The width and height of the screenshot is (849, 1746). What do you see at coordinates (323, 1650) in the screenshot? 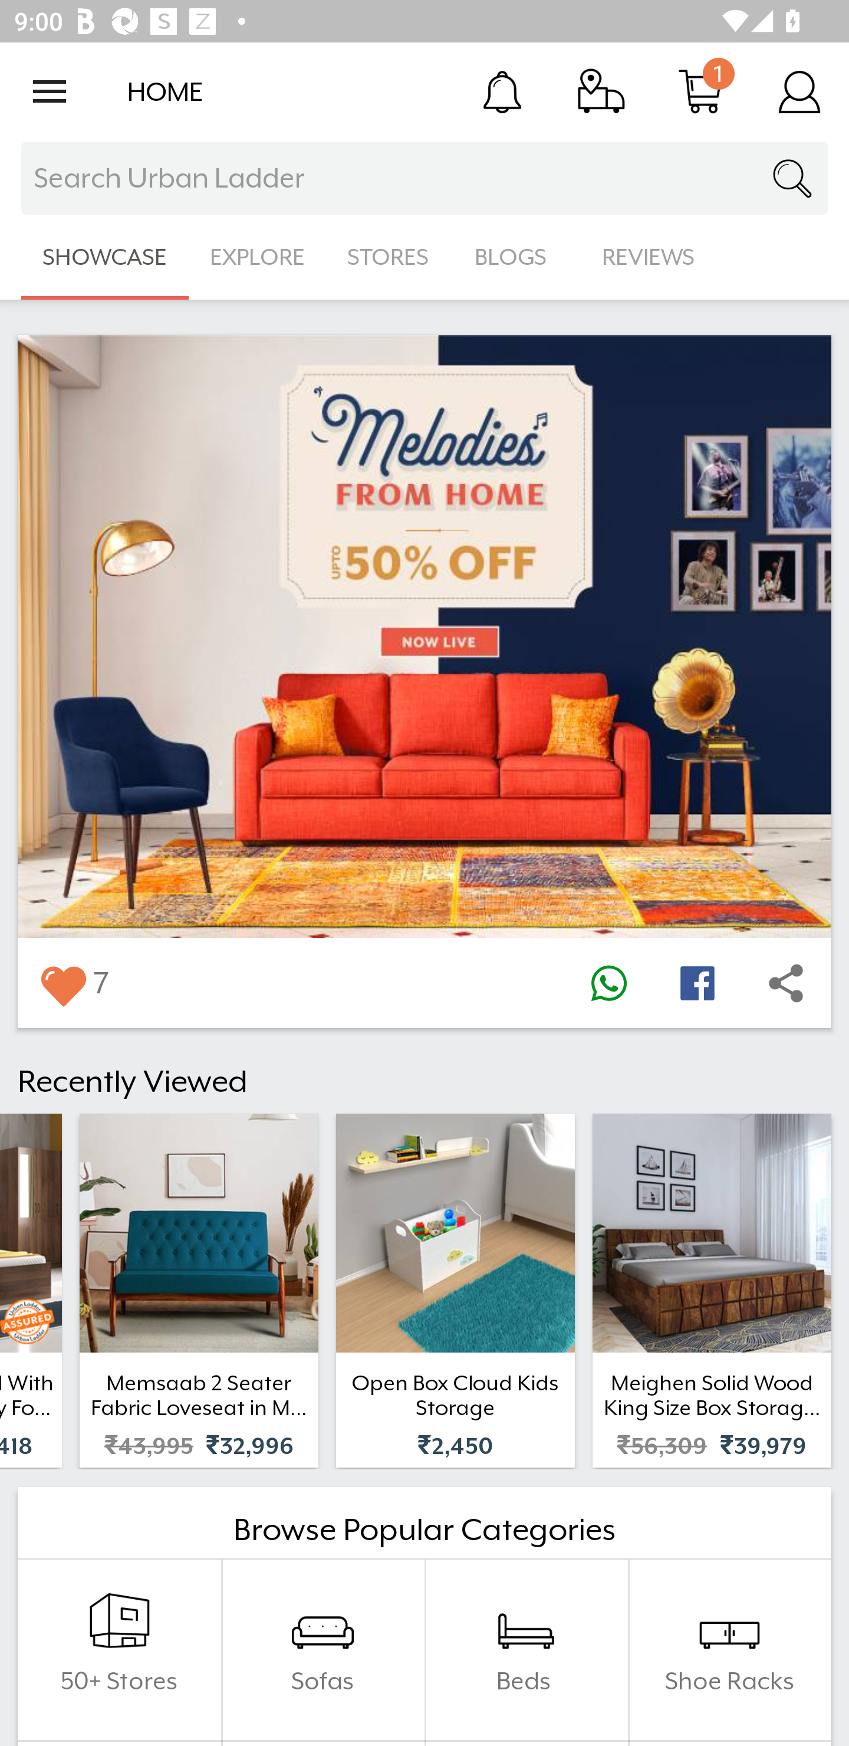
I see `Sofas` at bounding box center [323, 1650].